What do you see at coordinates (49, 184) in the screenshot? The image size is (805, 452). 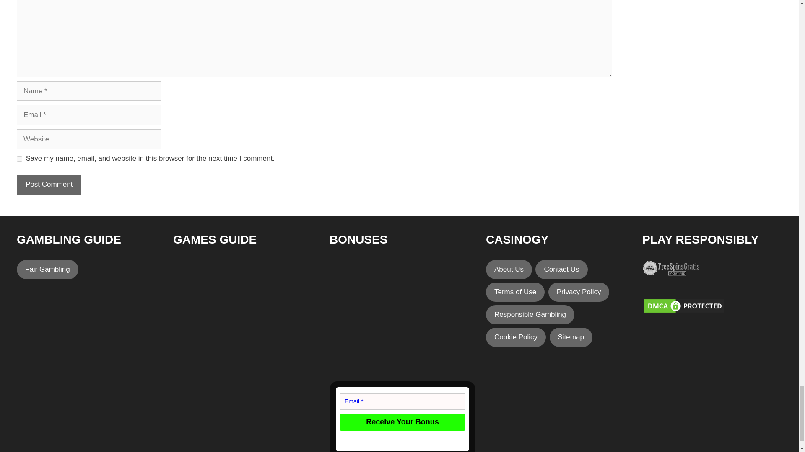 I see `Post Comment` at bounding box center [49, 184].